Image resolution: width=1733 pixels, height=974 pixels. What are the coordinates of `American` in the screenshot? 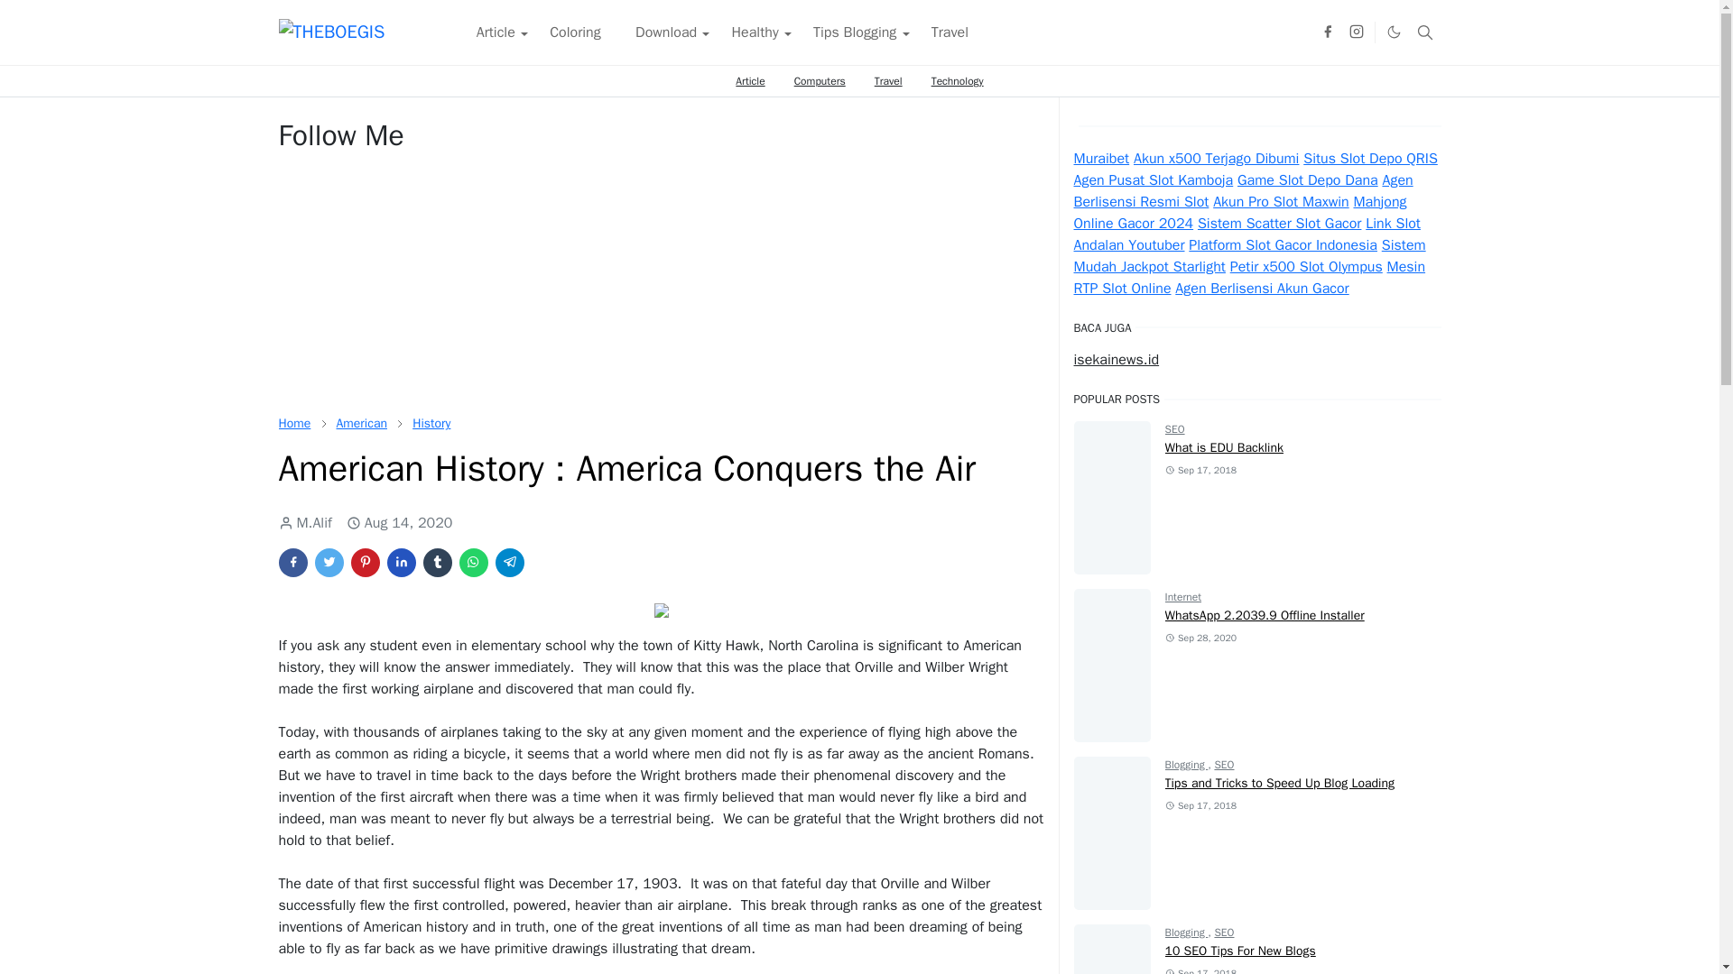 It's located at (361, 424).